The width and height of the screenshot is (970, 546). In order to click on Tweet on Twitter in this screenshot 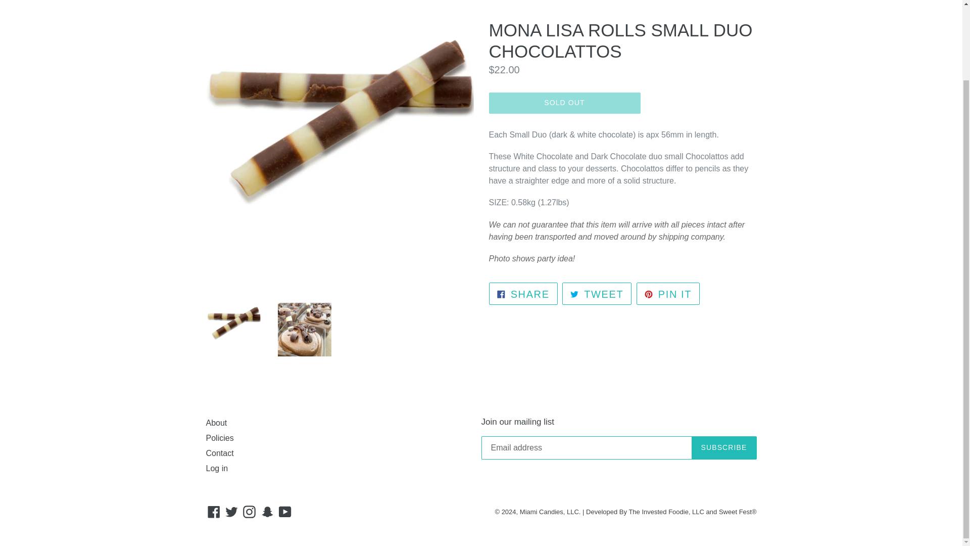, I will do `click(249, 512)`.